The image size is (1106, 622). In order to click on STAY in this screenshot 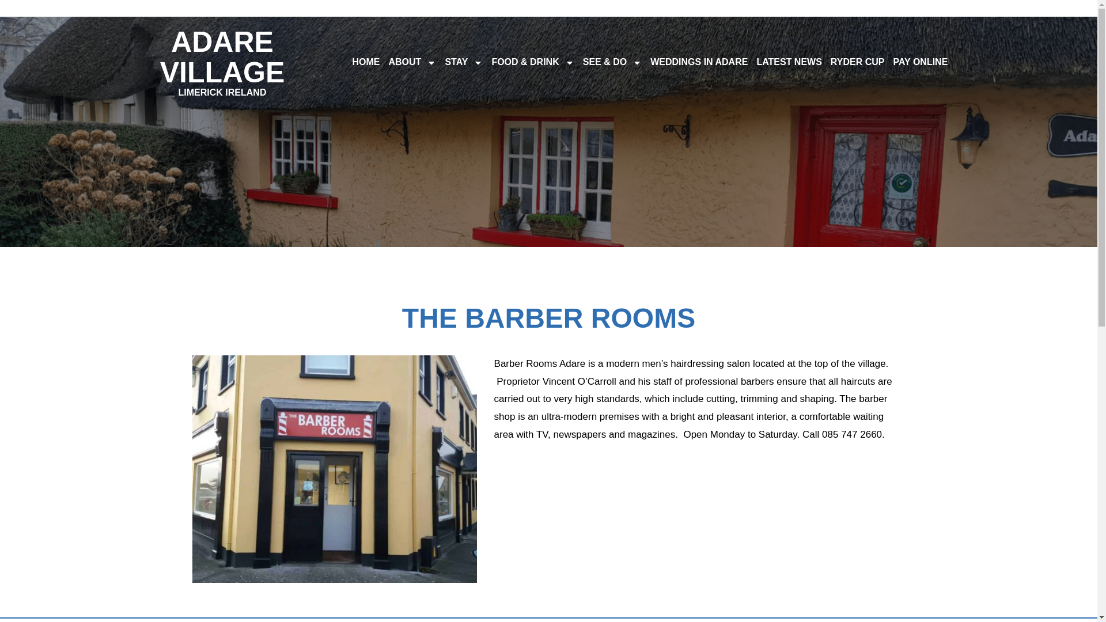, I will do `click(857, 62)`.